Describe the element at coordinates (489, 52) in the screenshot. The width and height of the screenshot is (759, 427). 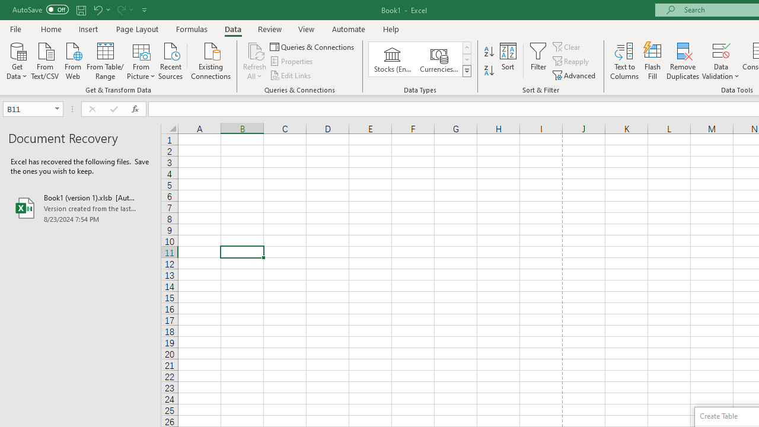
I see `Sort A to Z` at that location.